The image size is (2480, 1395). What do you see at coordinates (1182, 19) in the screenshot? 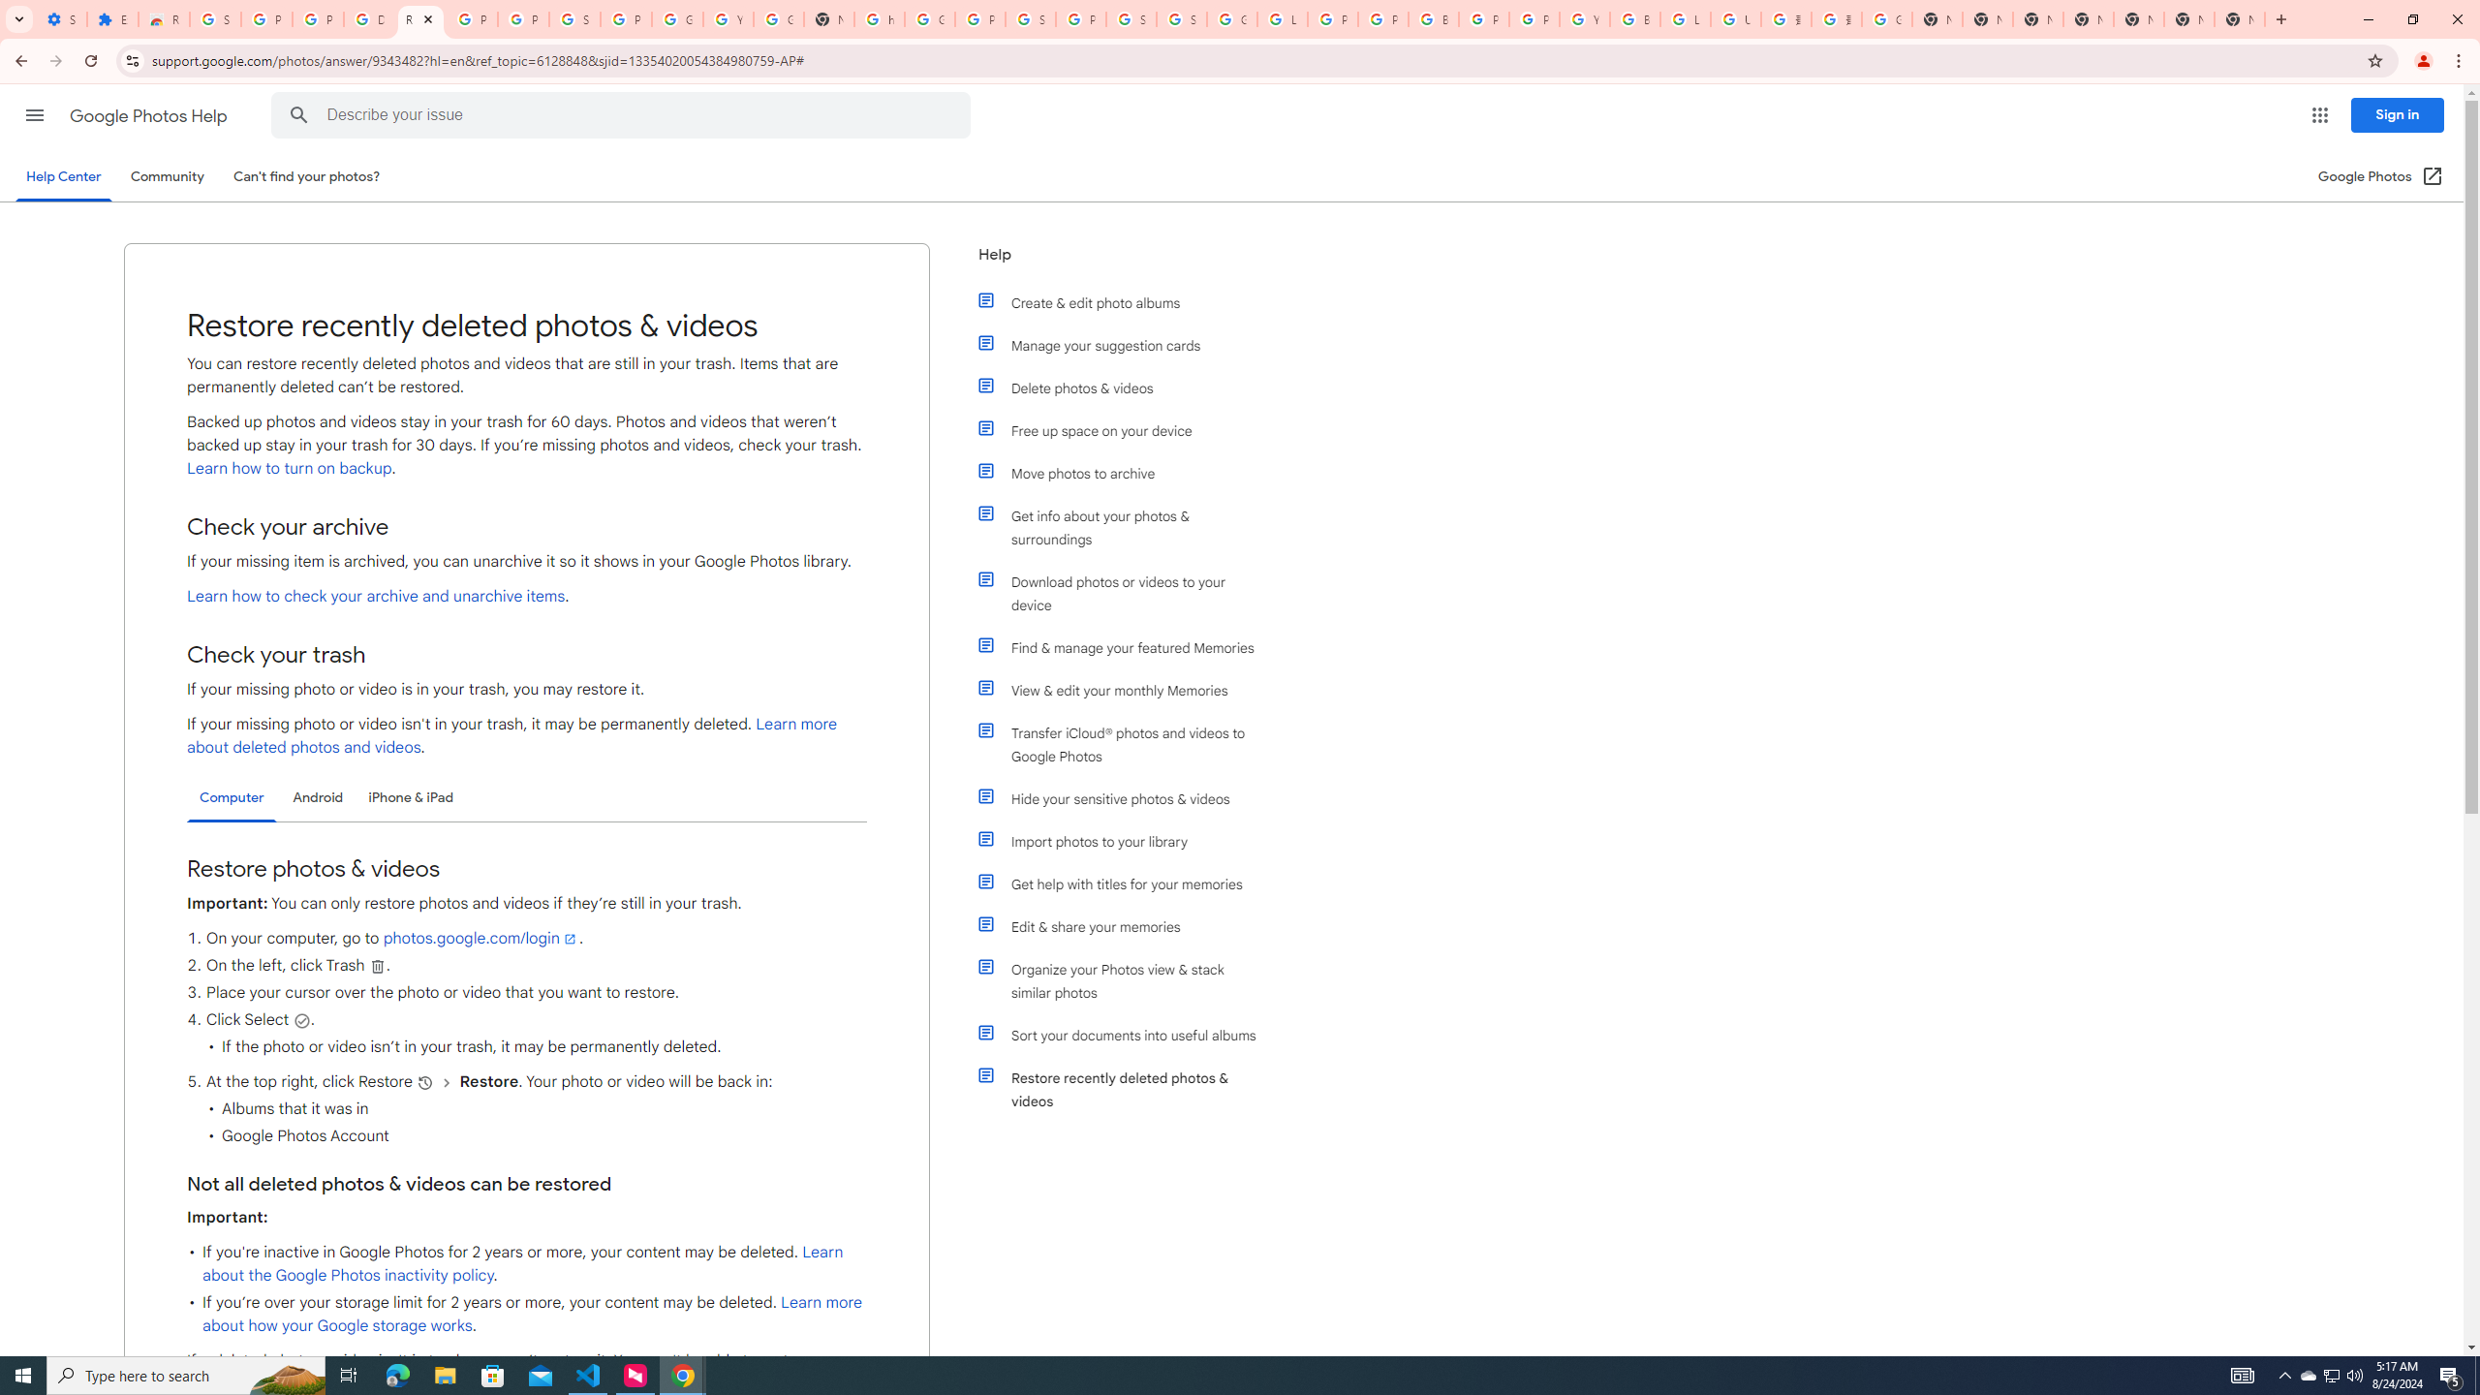
I see `Sign in - Google Accounts` at bounding box center [1182, 19].